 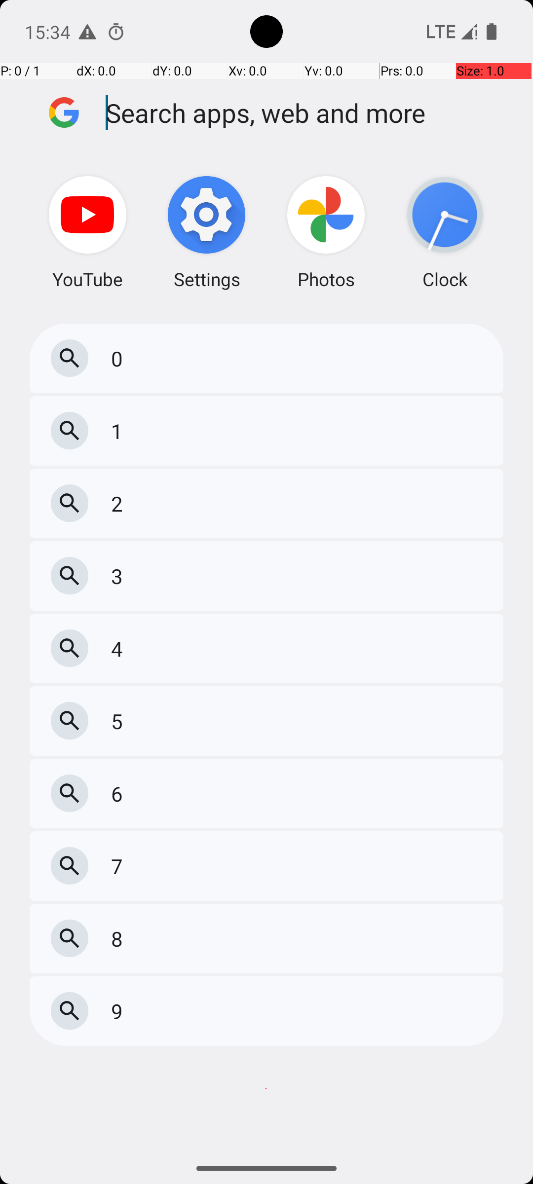 What do you see at coordinates (64, 112) in the screenshot?
I see `Google app` at bounding box center [64, 112].